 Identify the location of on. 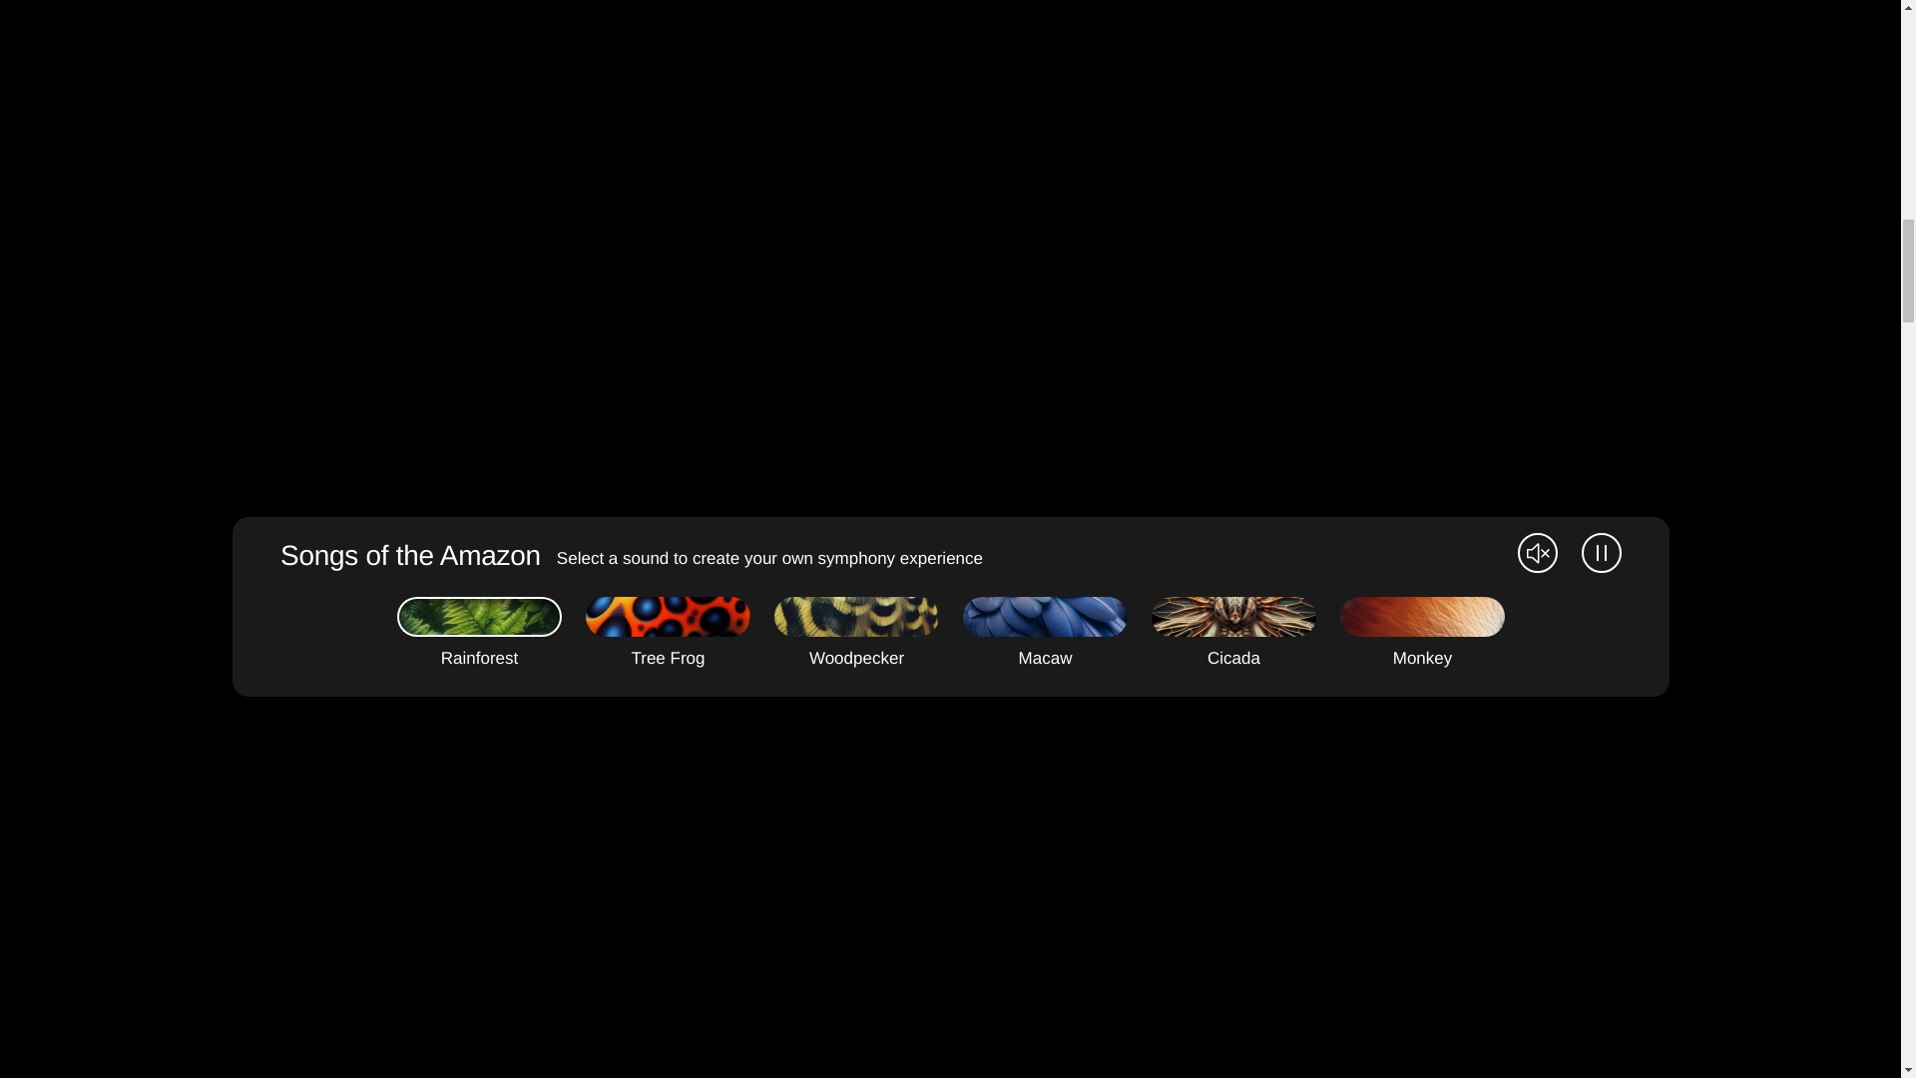
(856, 617).